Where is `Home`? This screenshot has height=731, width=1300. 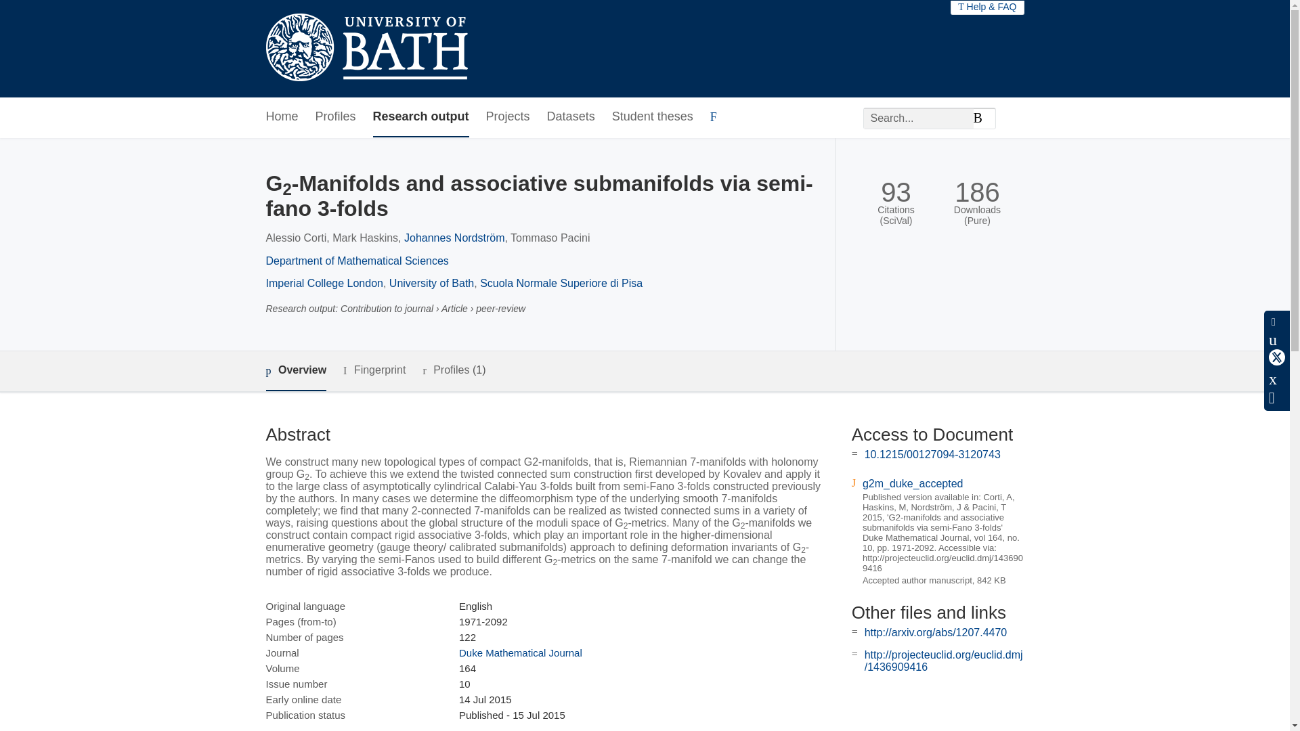 Home is located at coordinates (281, 117).